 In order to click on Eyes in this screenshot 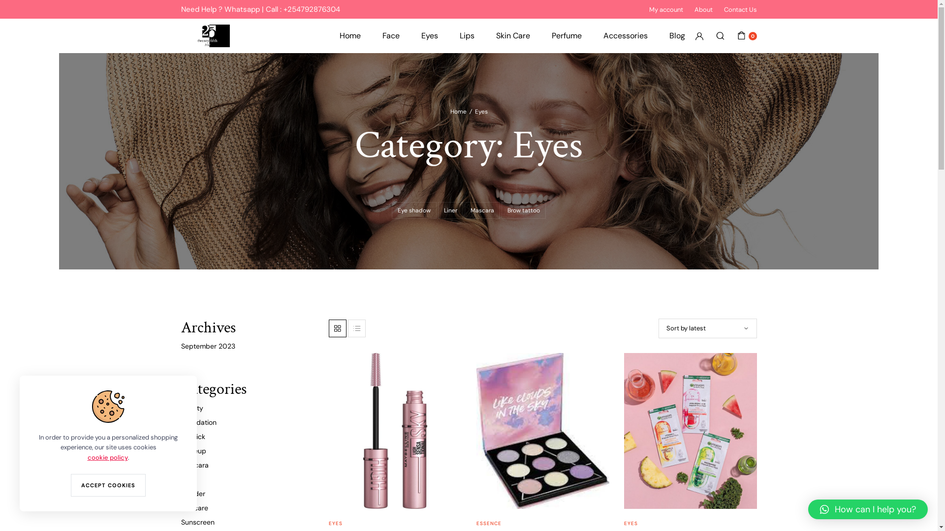, I will do `click(430, 36)`.